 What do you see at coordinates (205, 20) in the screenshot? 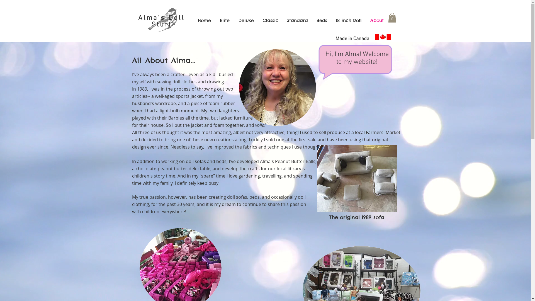
I see `Home` at bounding box center [205, 20].